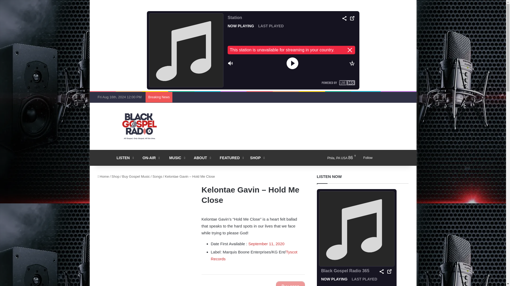 This screenshot has height=286, width=510. Describe the element at coordinates (149, 158) in the screenshot. I see `ON-AIR` at that location.